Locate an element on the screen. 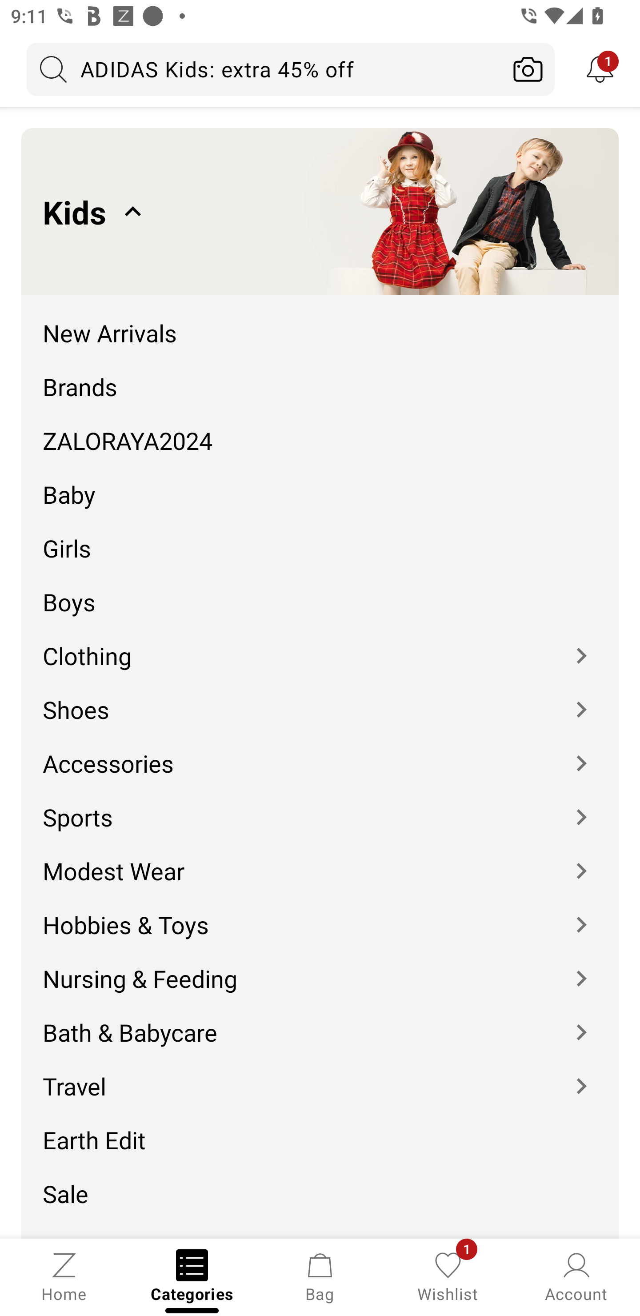  Girls is located at coordinates (320, 537).